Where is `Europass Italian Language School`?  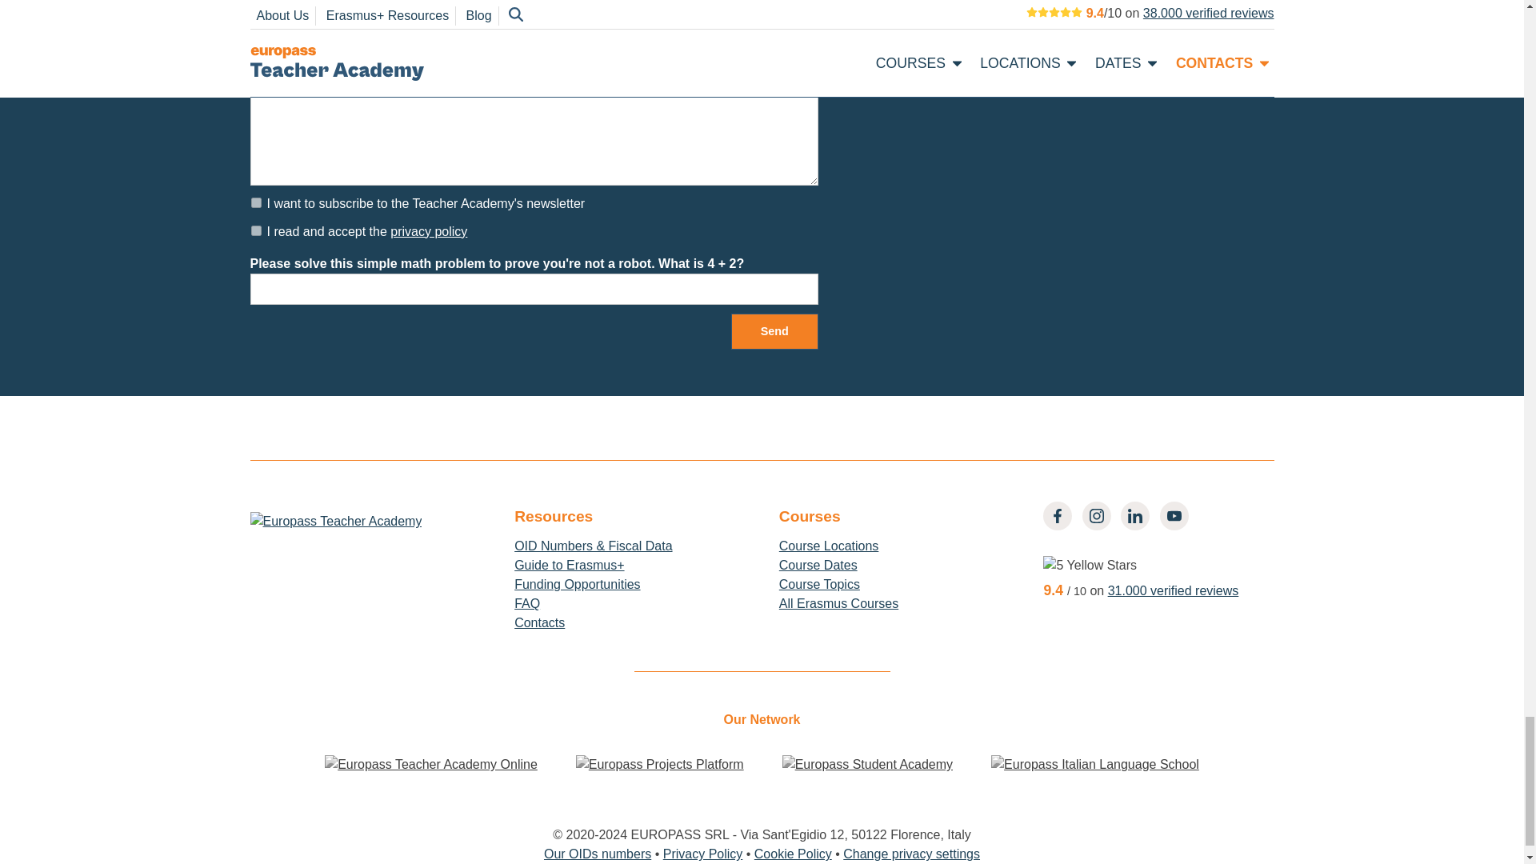 Europass Italian Language School is located at coordinates (1094, 764).